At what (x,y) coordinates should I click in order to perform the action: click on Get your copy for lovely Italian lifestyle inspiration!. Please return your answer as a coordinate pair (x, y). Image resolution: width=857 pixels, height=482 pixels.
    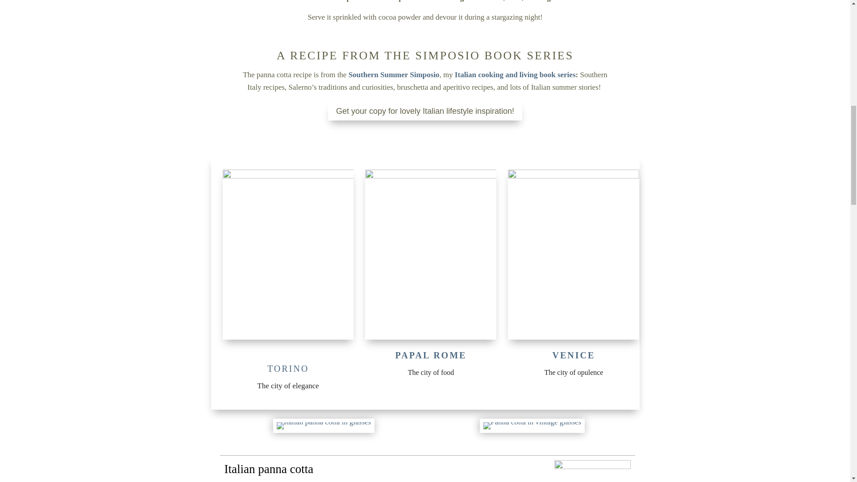
    Looking at the image, I should click on (425, 111).